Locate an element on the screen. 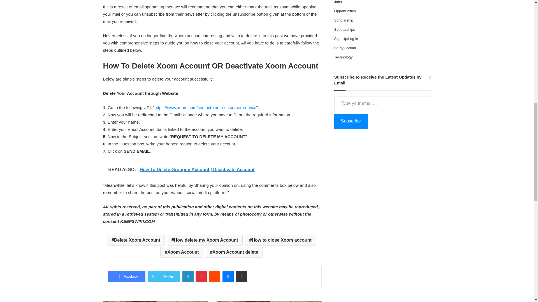  LinkedIn is located at coordinates (188, 276).